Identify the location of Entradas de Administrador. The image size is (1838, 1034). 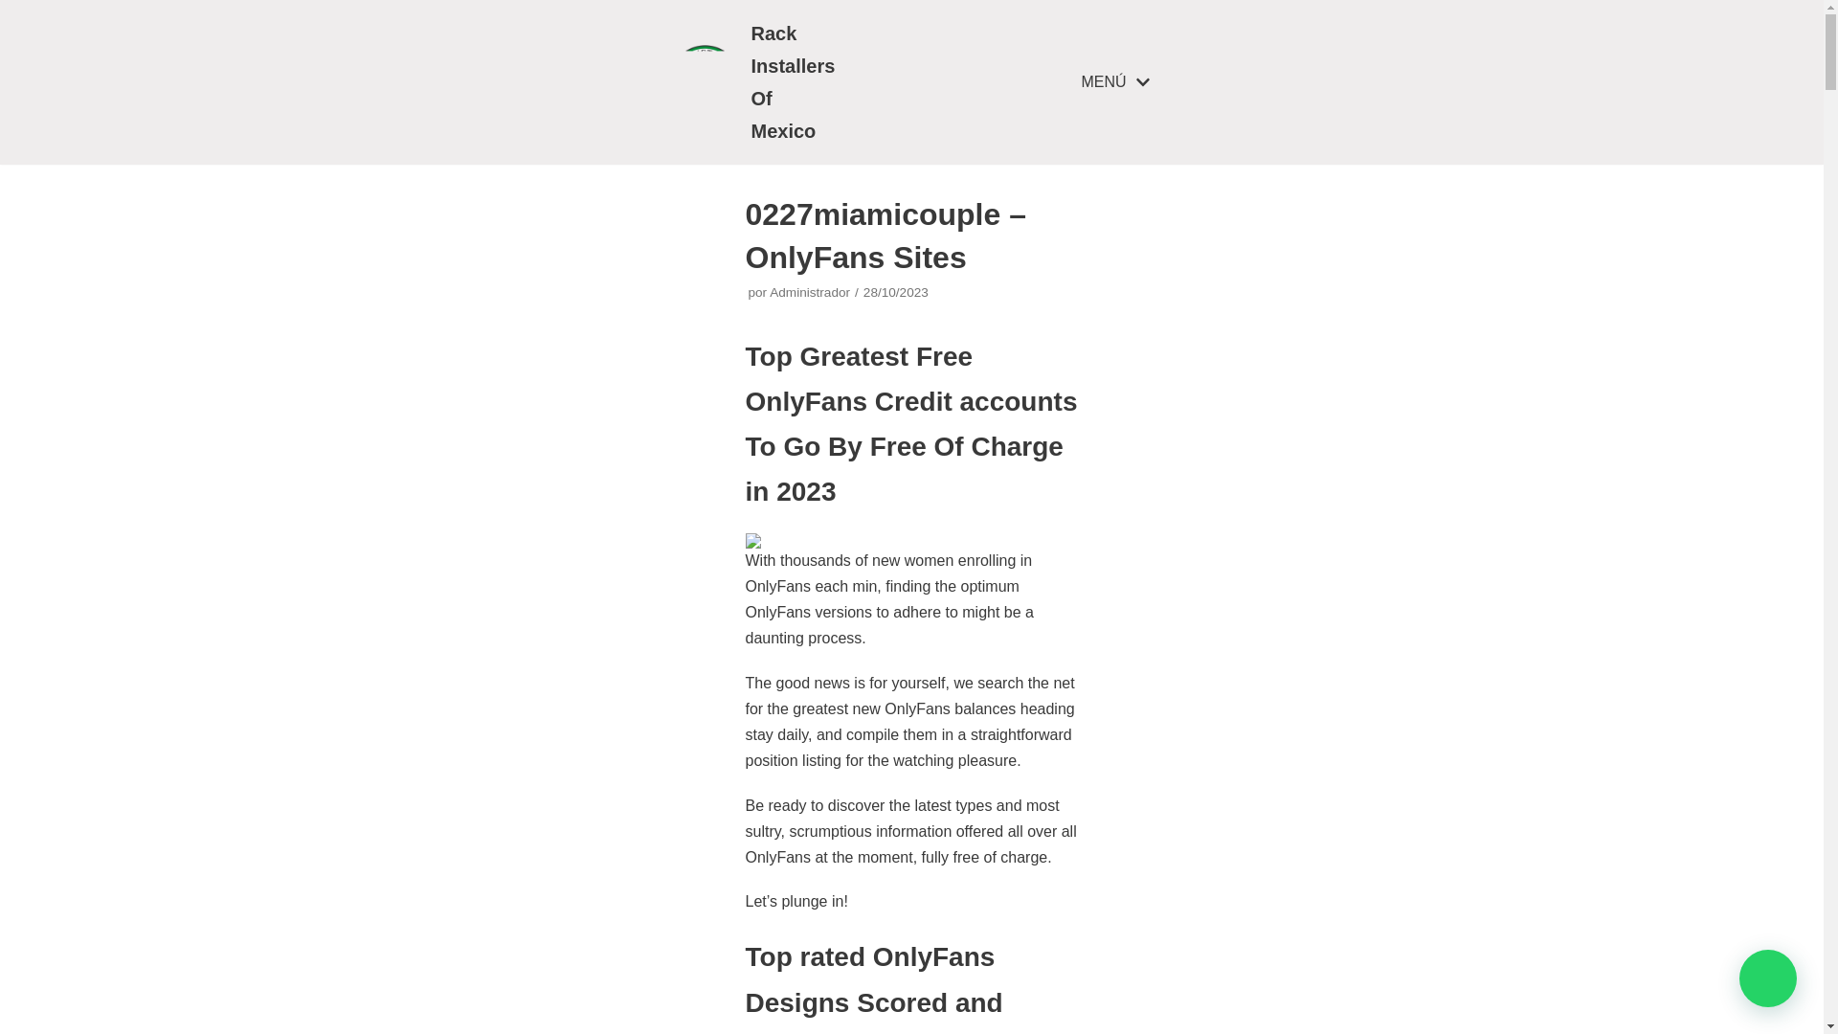
(810, 293).